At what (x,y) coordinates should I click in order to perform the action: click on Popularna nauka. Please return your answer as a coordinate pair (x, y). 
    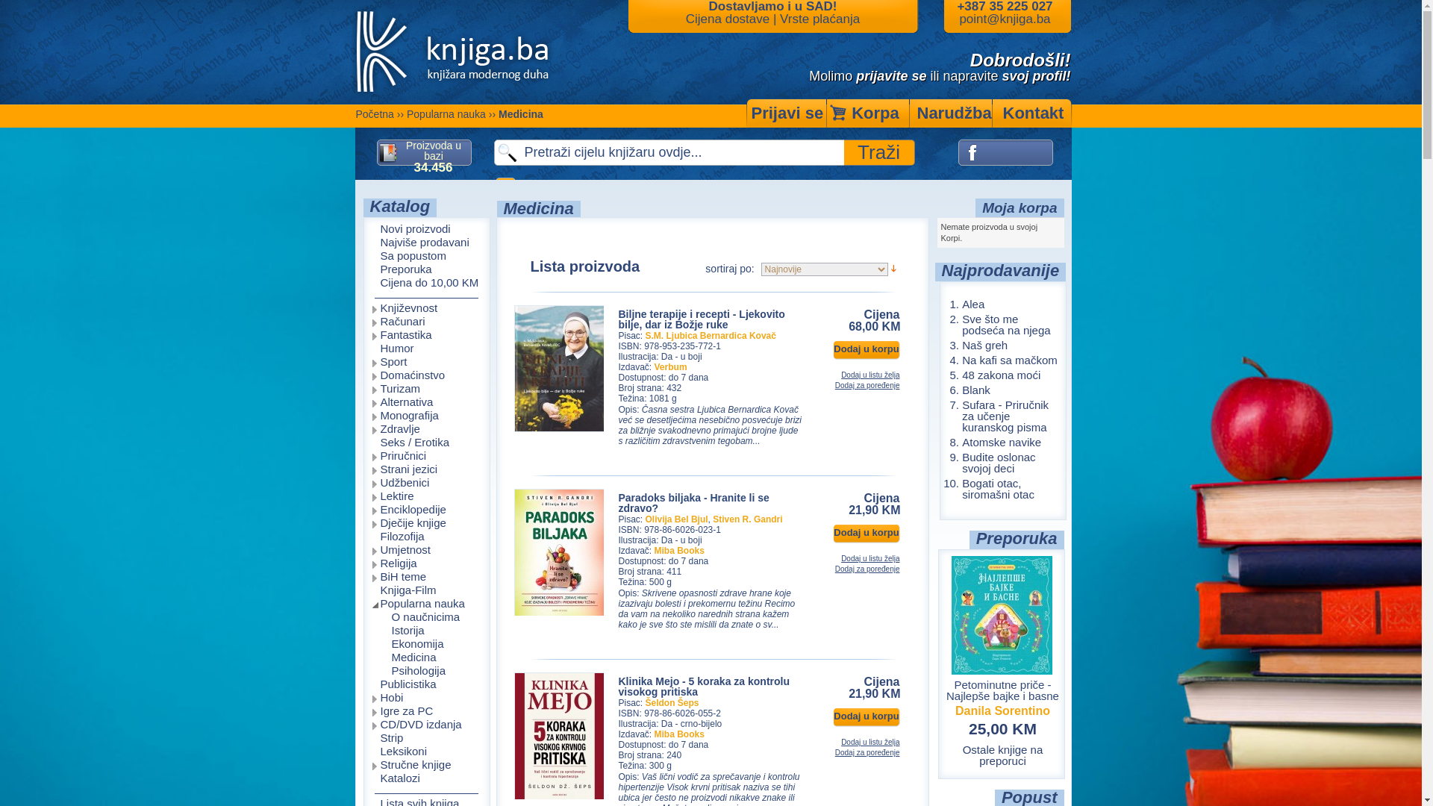
    Looking at the image, I should click on (446, 114).